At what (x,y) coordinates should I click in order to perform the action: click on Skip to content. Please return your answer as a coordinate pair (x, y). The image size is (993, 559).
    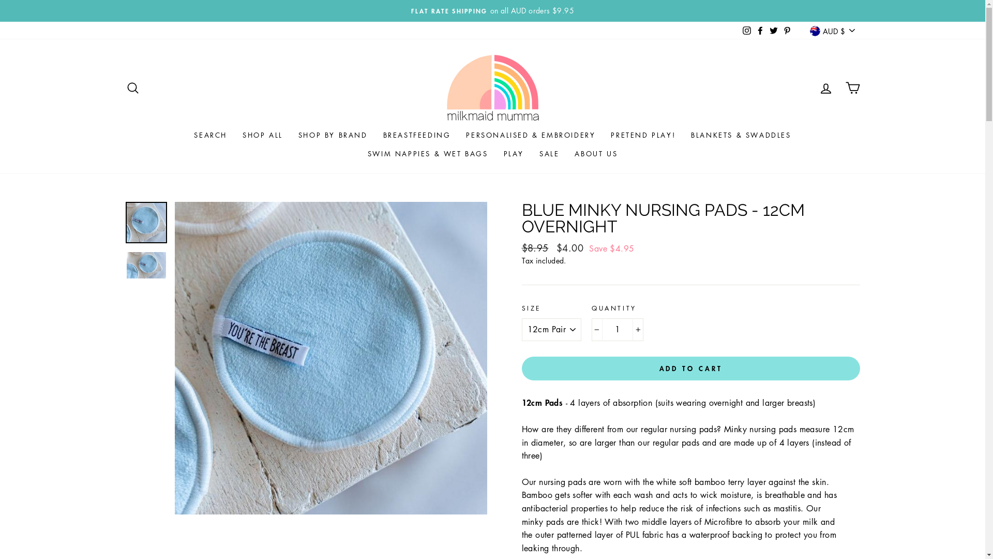
    Looking at the image, I should click on (0, 0).